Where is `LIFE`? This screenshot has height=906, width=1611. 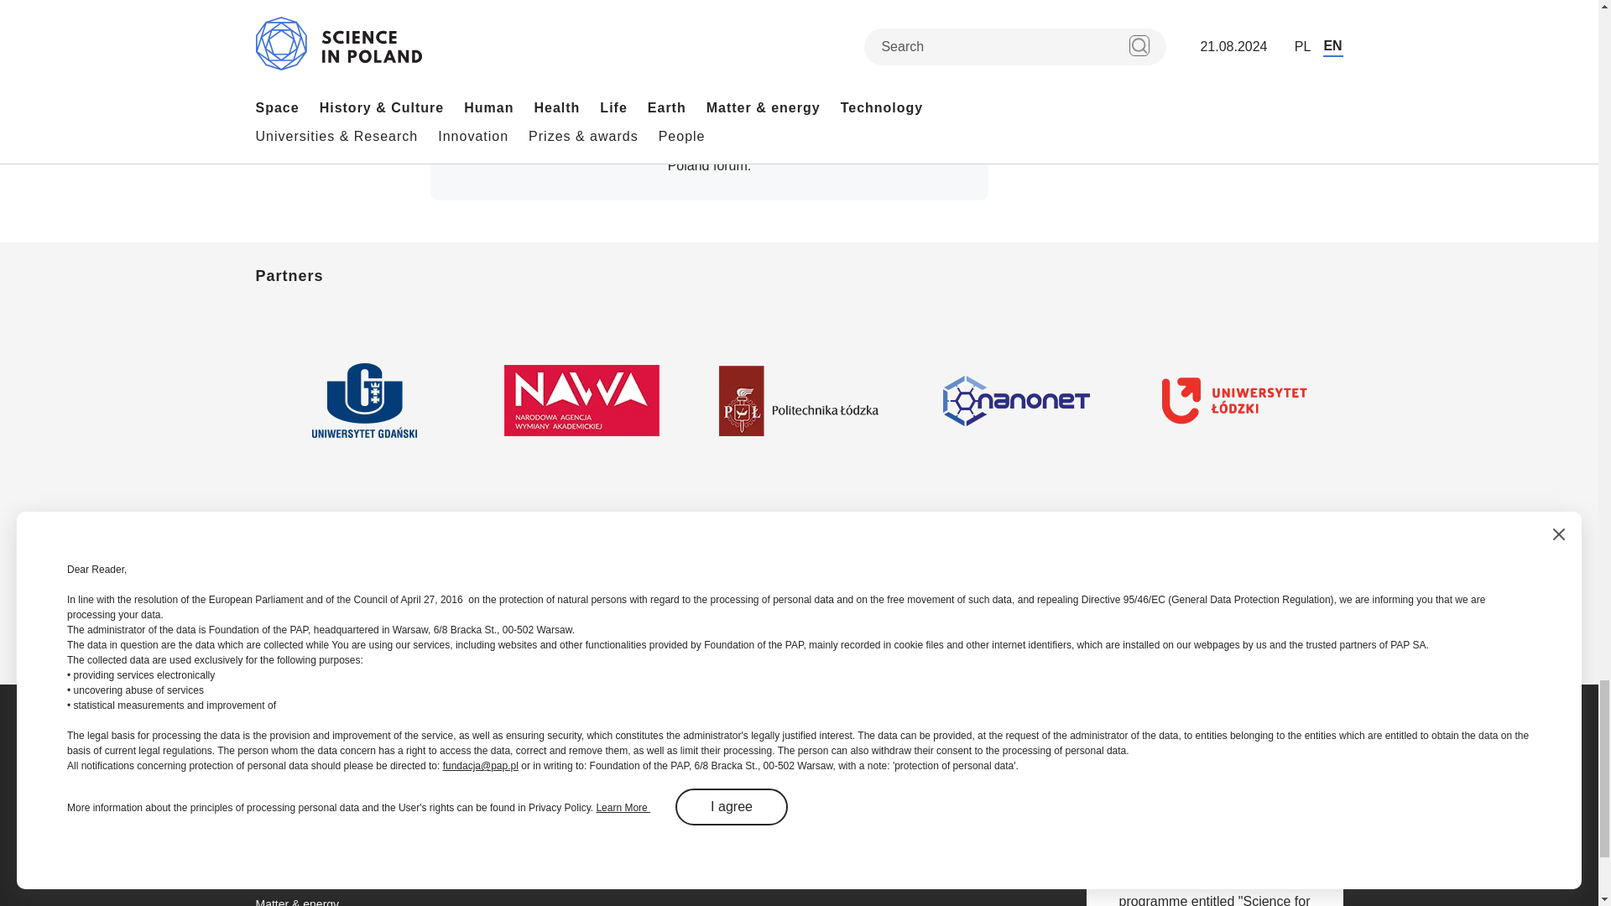
LIFE is located at coordinates (446, 3).